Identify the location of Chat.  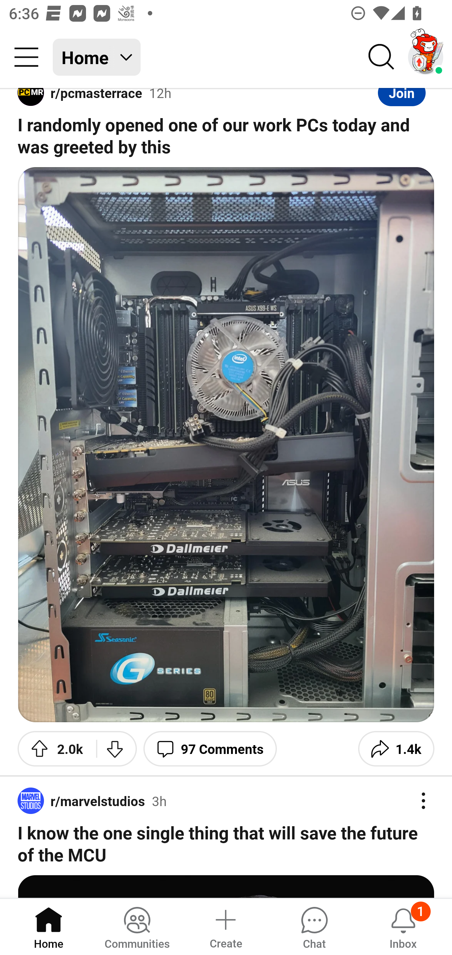
(314, 926).